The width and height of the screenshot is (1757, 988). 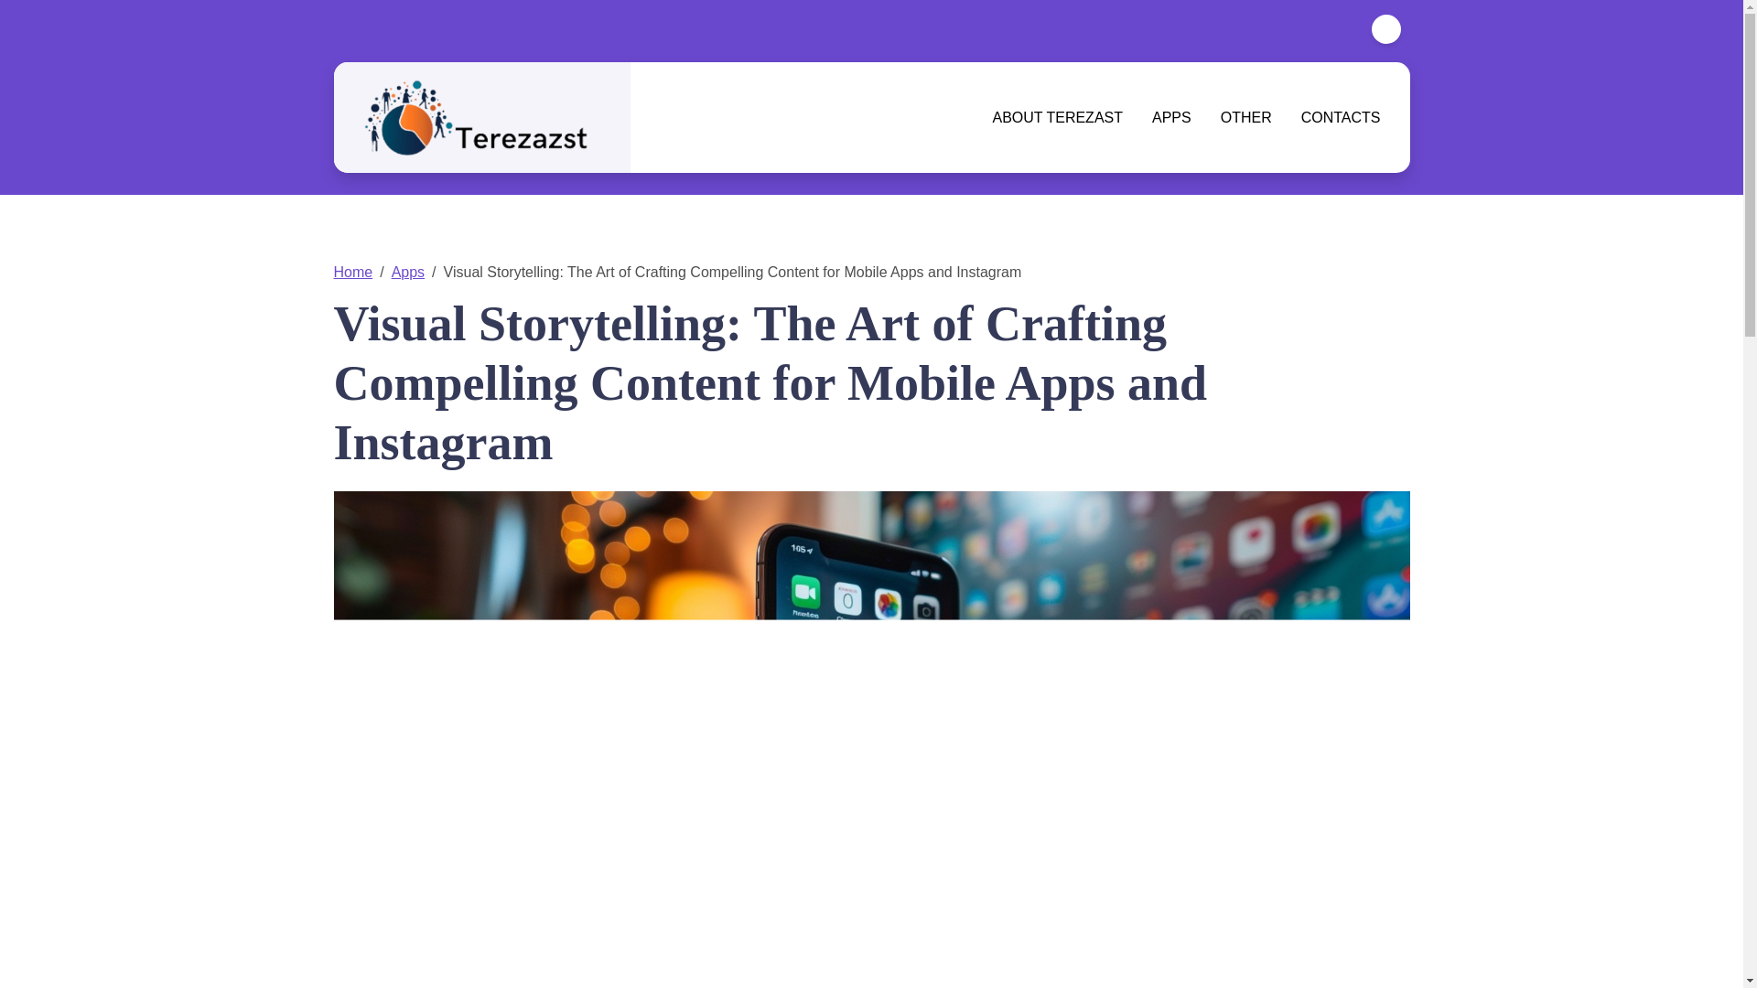 I want to click on ABOUT TEREZAST, so click(x=1056, y=117).